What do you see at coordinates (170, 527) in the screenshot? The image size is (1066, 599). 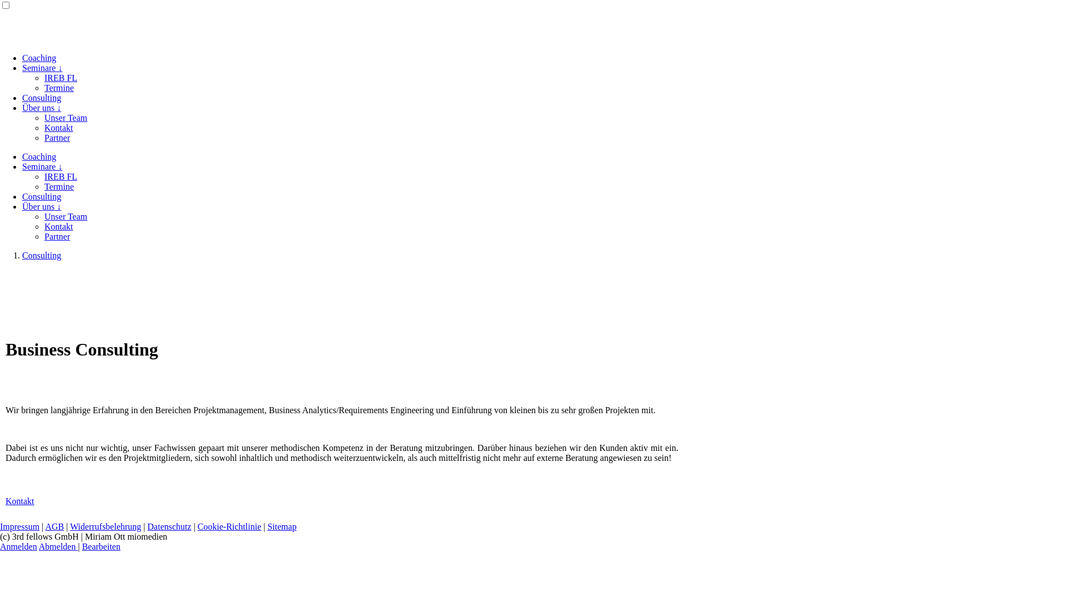 I see `Datenschutz` at bounding box center [170, 527].